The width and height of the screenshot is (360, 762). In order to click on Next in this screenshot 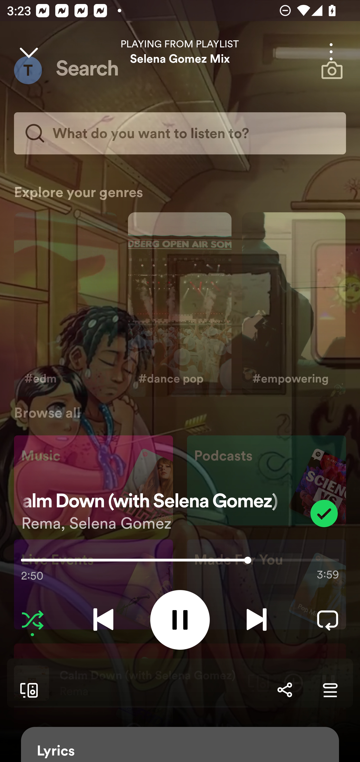, I will do `click(256, 620)`.